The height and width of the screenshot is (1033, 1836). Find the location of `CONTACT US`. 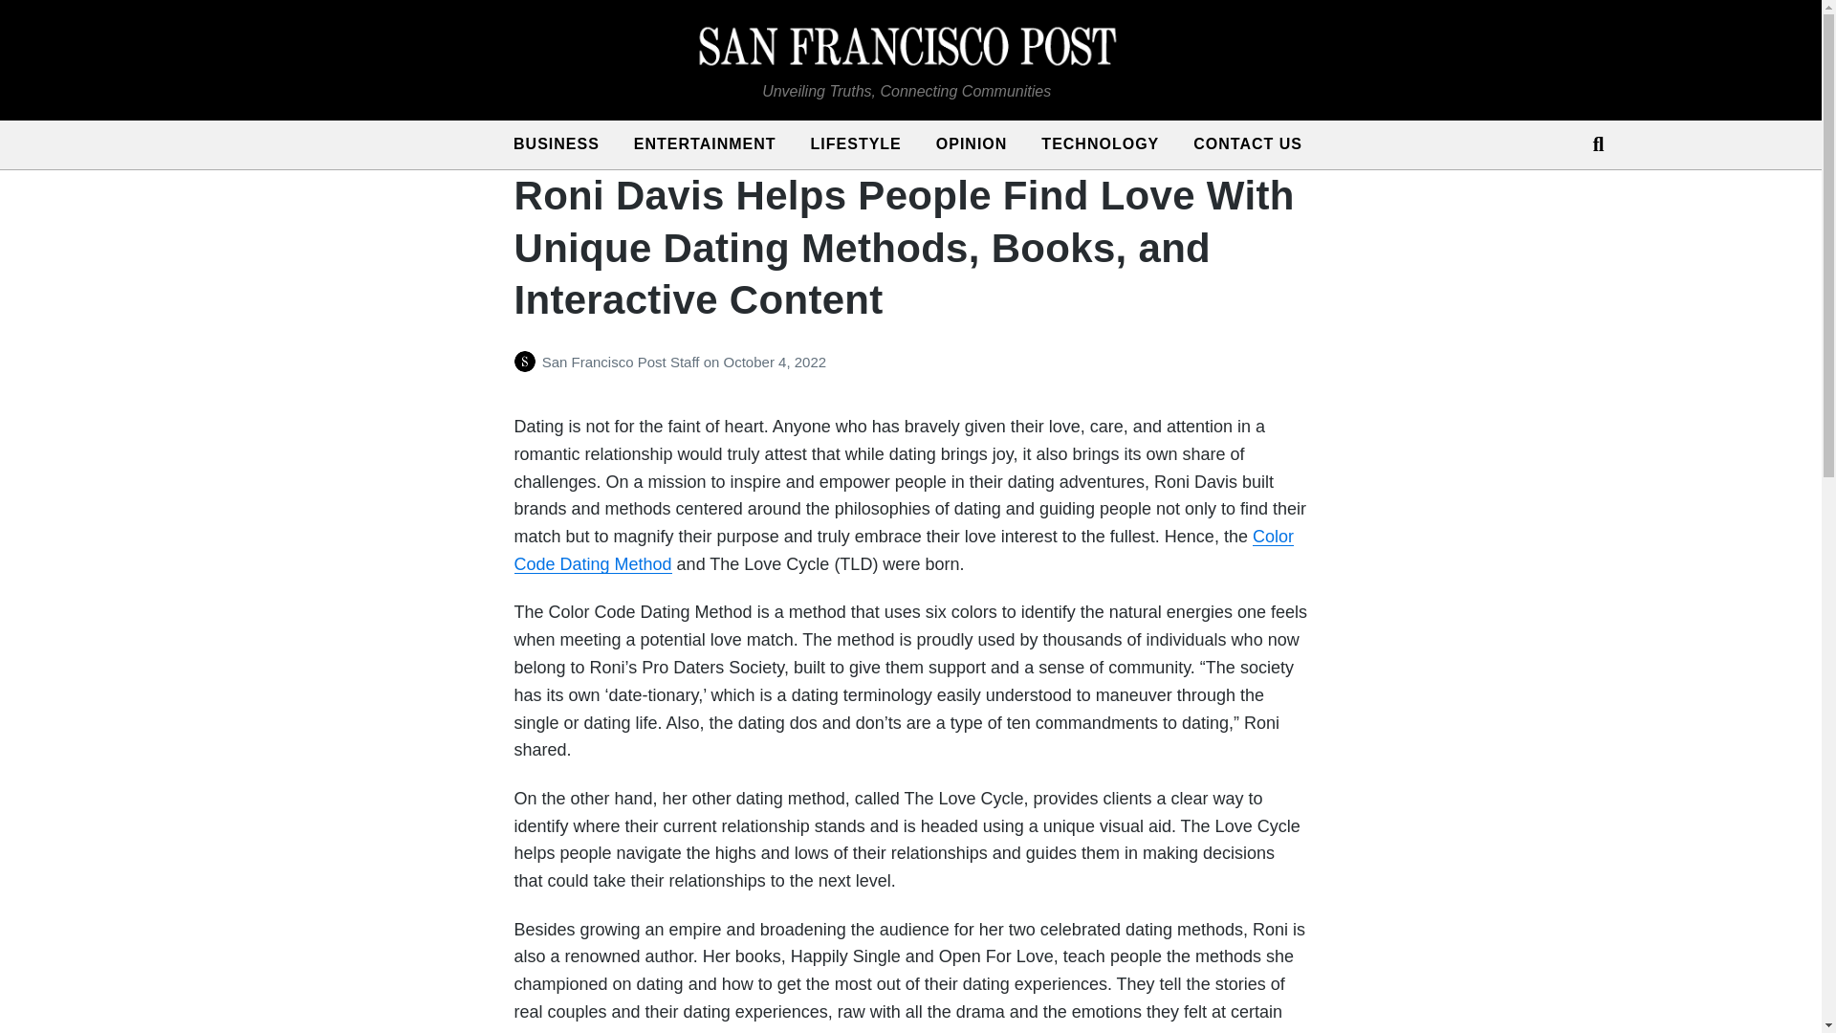

CONTACT US is located at coordinates (1248, 144).